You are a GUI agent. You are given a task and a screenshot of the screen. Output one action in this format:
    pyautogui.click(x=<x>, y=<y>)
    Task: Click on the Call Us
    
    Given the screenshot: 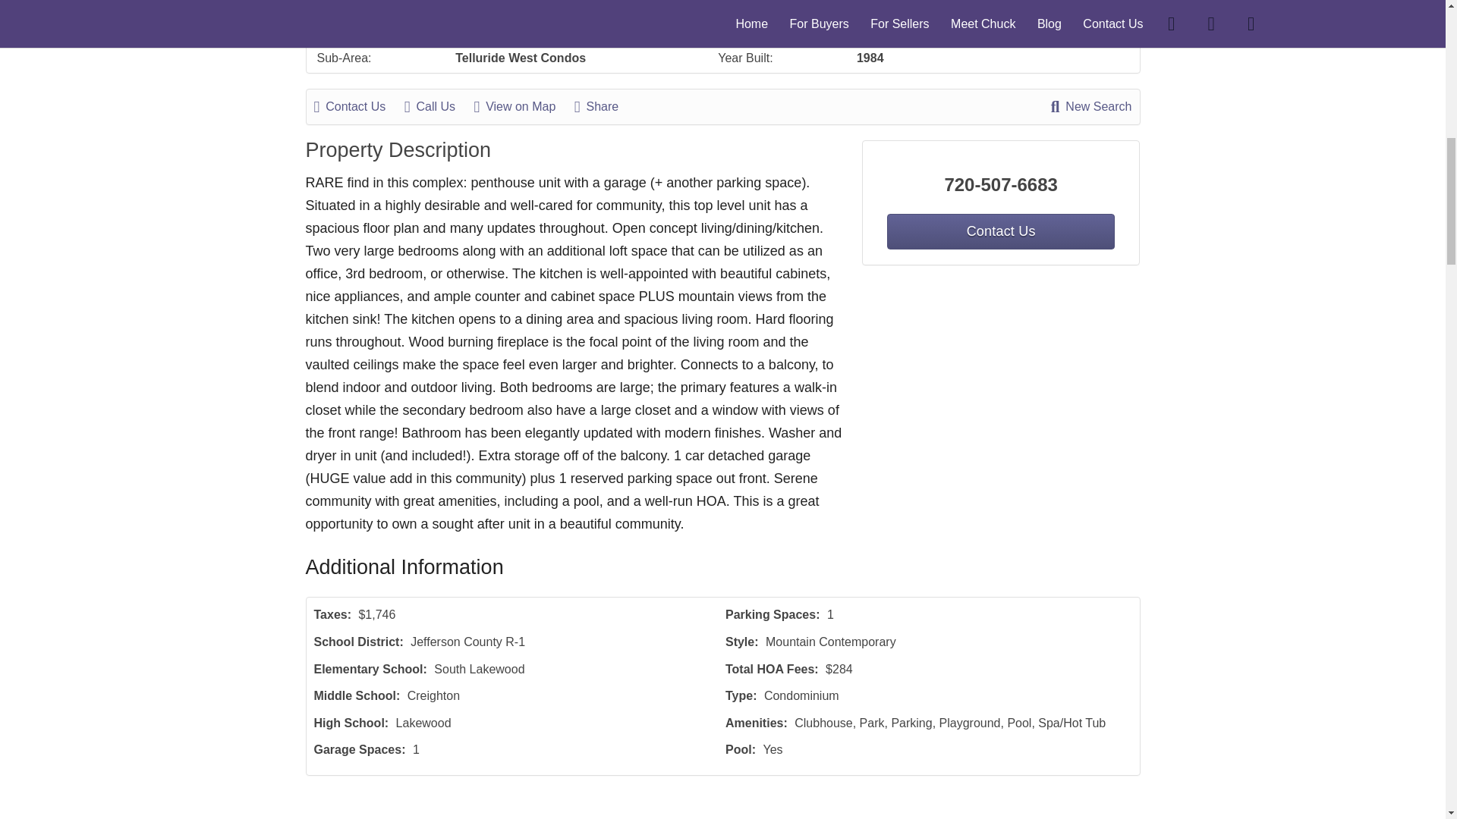 What is the action you would take?
    pyautogui.click(x=437, y=106)
    